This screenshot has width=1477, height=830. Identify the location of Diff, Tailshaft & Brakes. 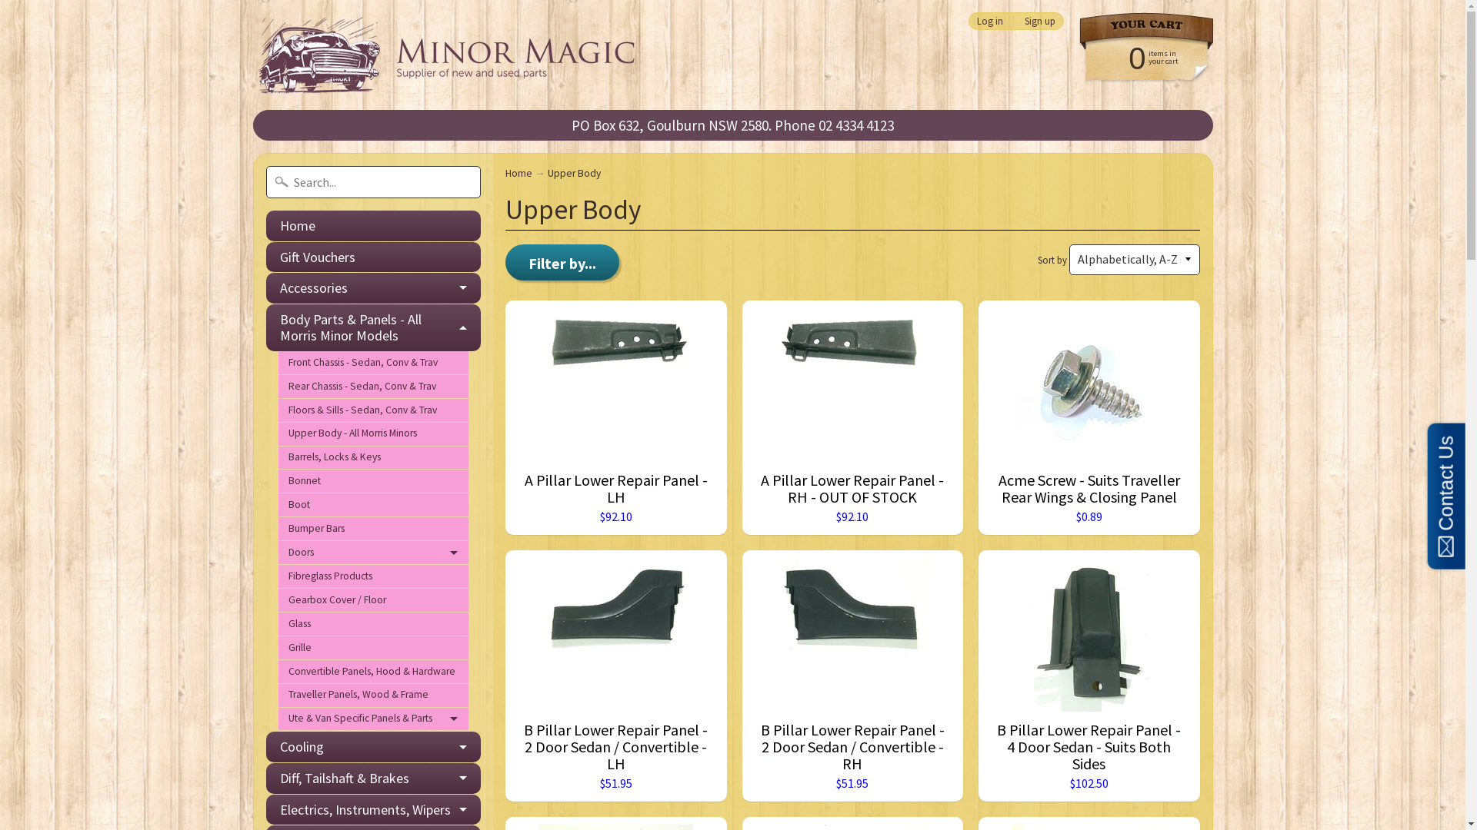
(374, 779).